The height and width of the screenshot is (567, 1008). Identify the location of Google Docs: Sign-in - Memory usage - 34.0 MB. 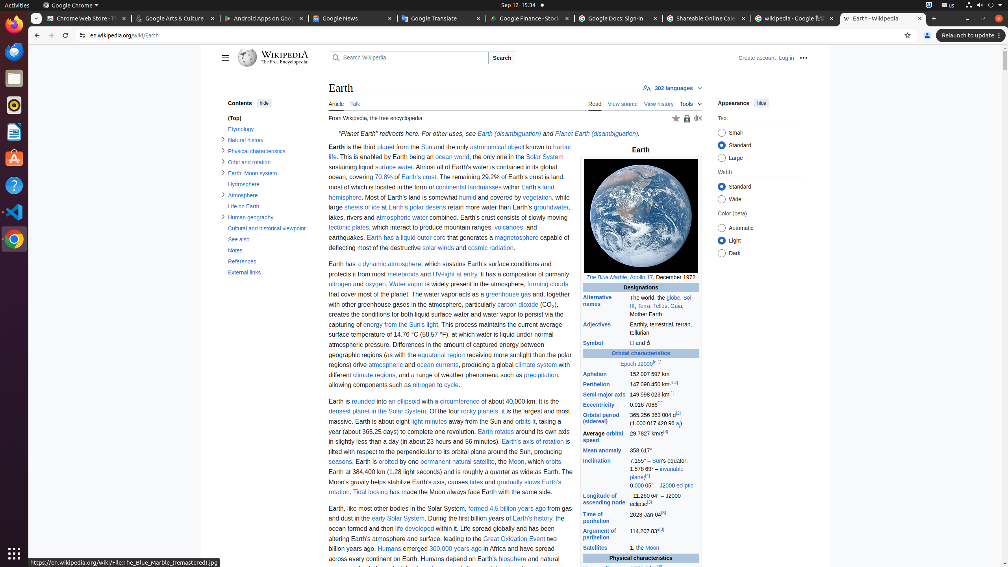
(619, 19).